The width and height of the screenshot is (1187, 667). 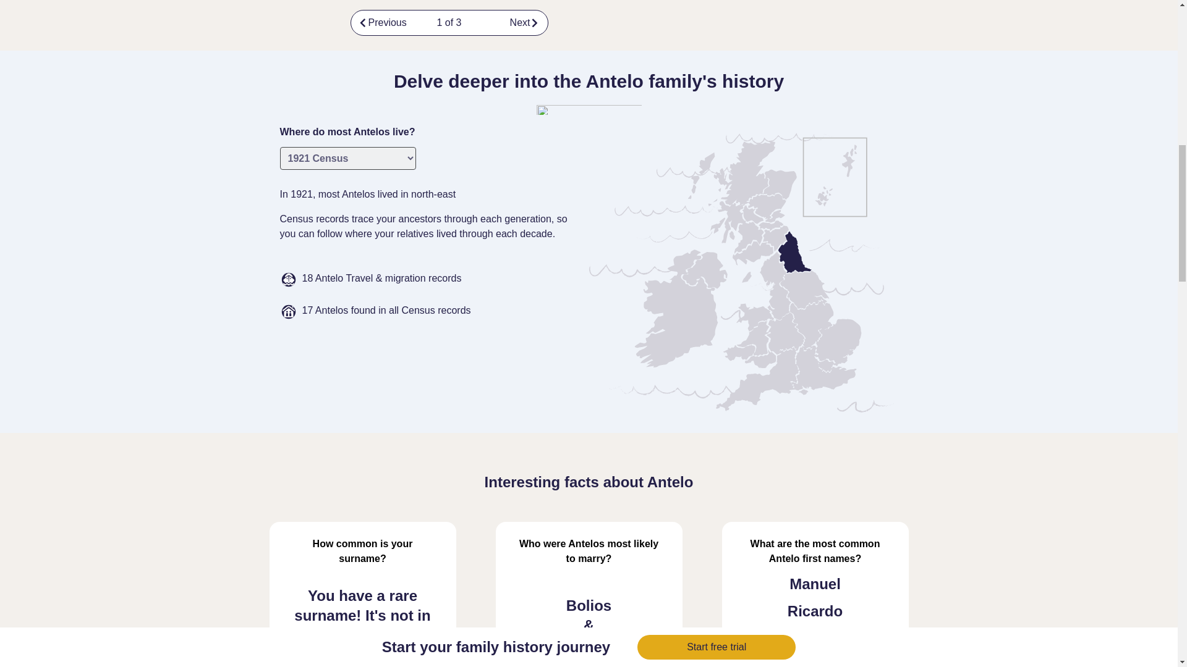 What do you see at coordinates (386, 23) in the screenshot?
I see `Previous` at bounding box center [386, 23].